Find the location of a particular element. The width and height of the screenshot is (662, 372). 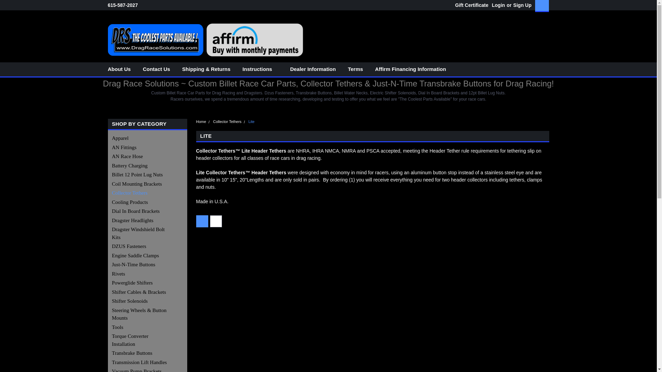

Gift Certificate is located at coordinates (470, 5).